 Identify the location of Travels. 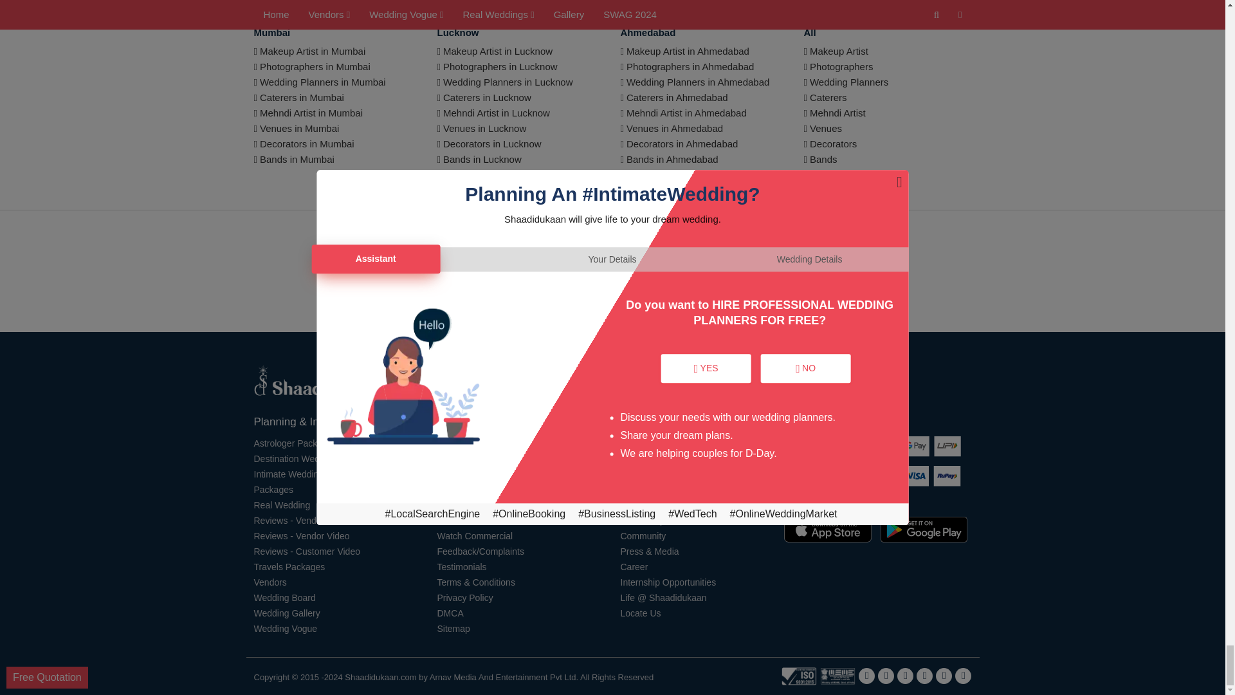
(288, 566).